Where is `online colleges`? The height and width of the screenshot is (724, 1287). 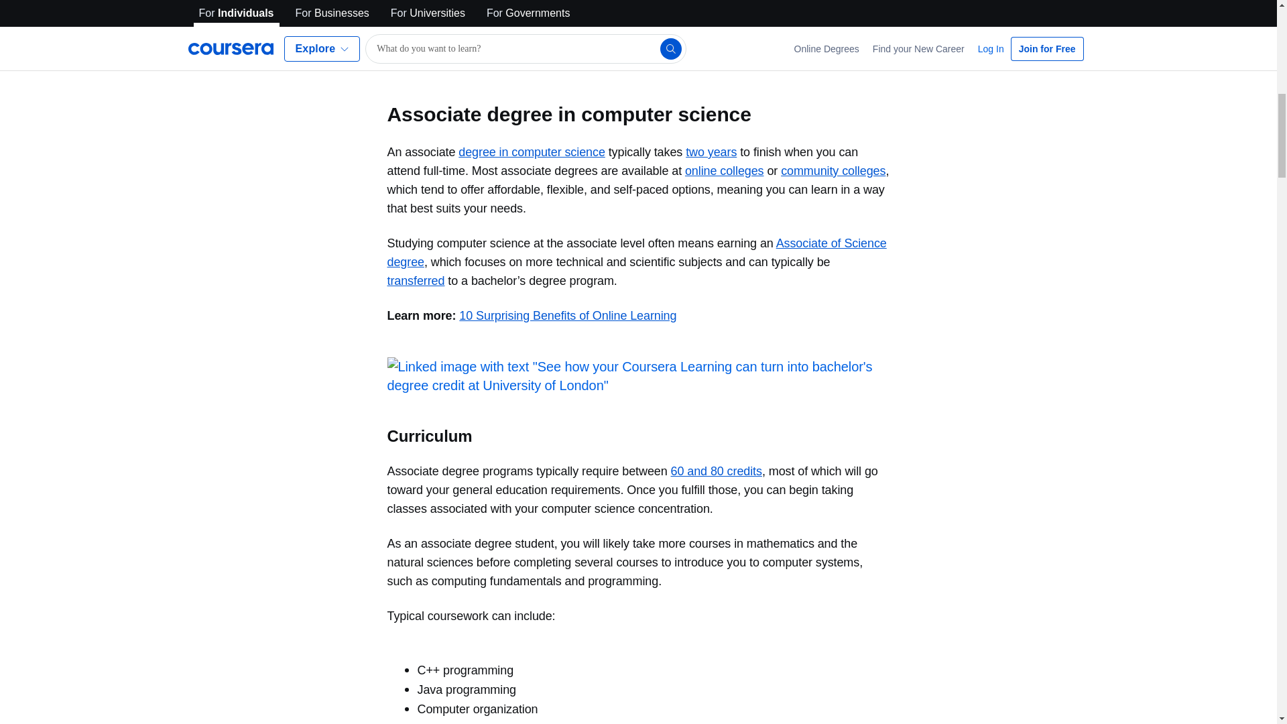 online colleges is located at coordinates (724, 170).